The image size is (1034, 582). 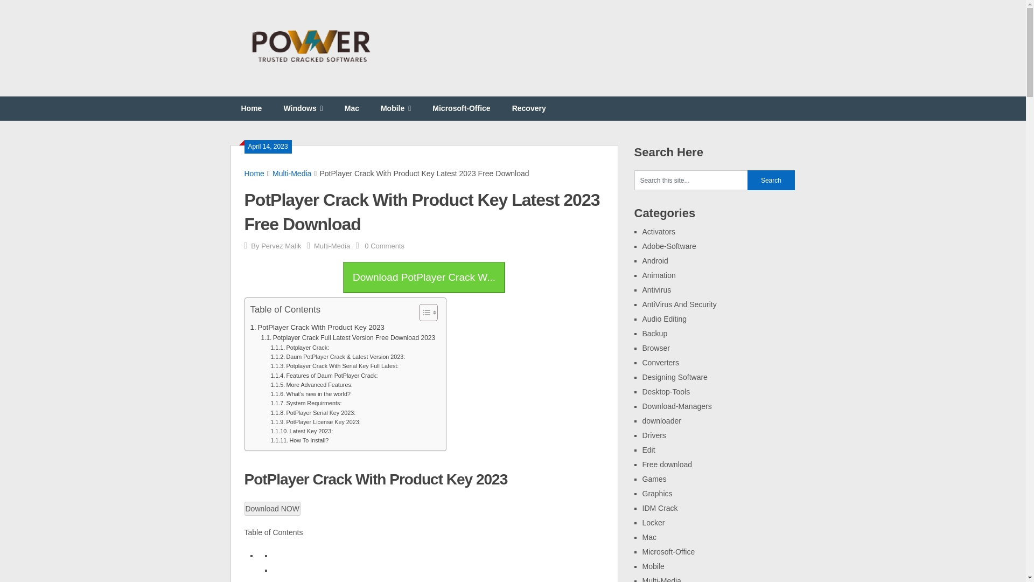 What do you see at coordinates (254, 174) in the screenshot?
I see `Home` at bounding box center [254, 174].